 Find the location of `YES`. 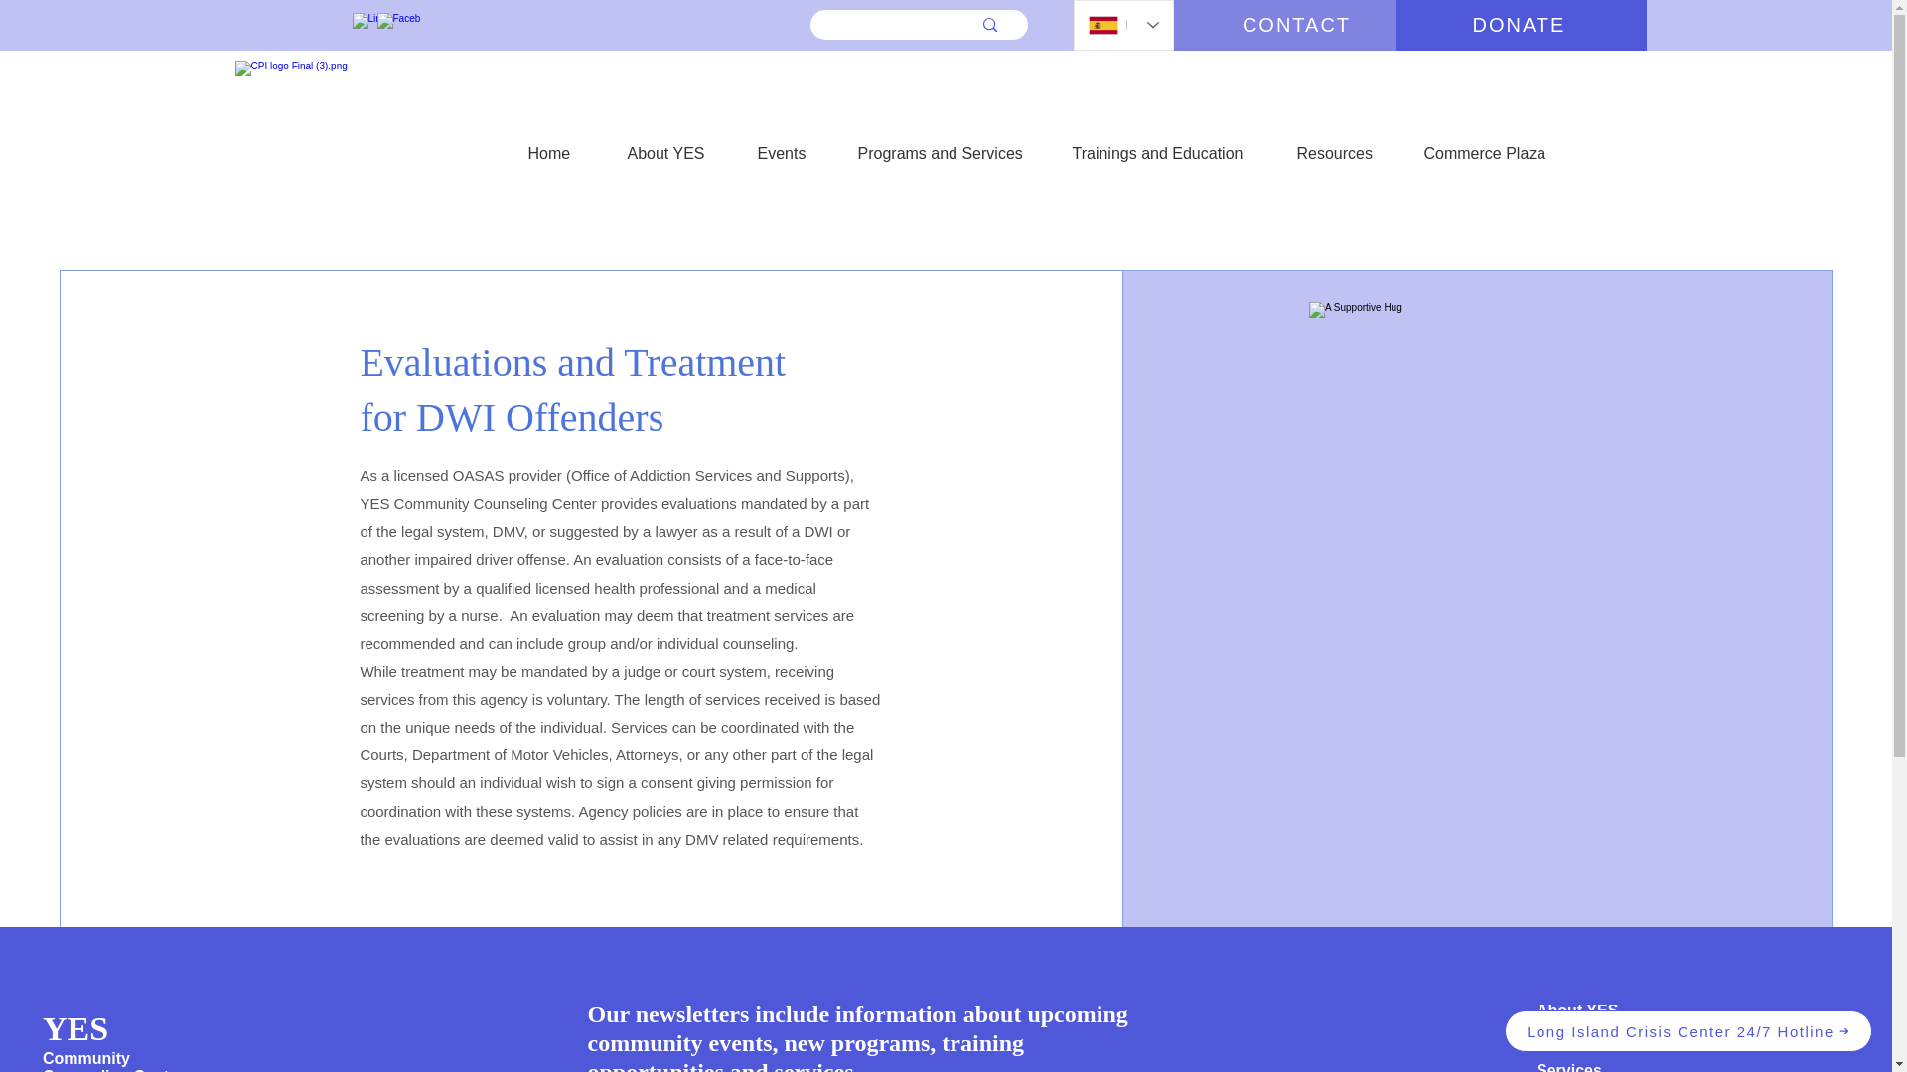

YES is located at coordinates (75, 1026).